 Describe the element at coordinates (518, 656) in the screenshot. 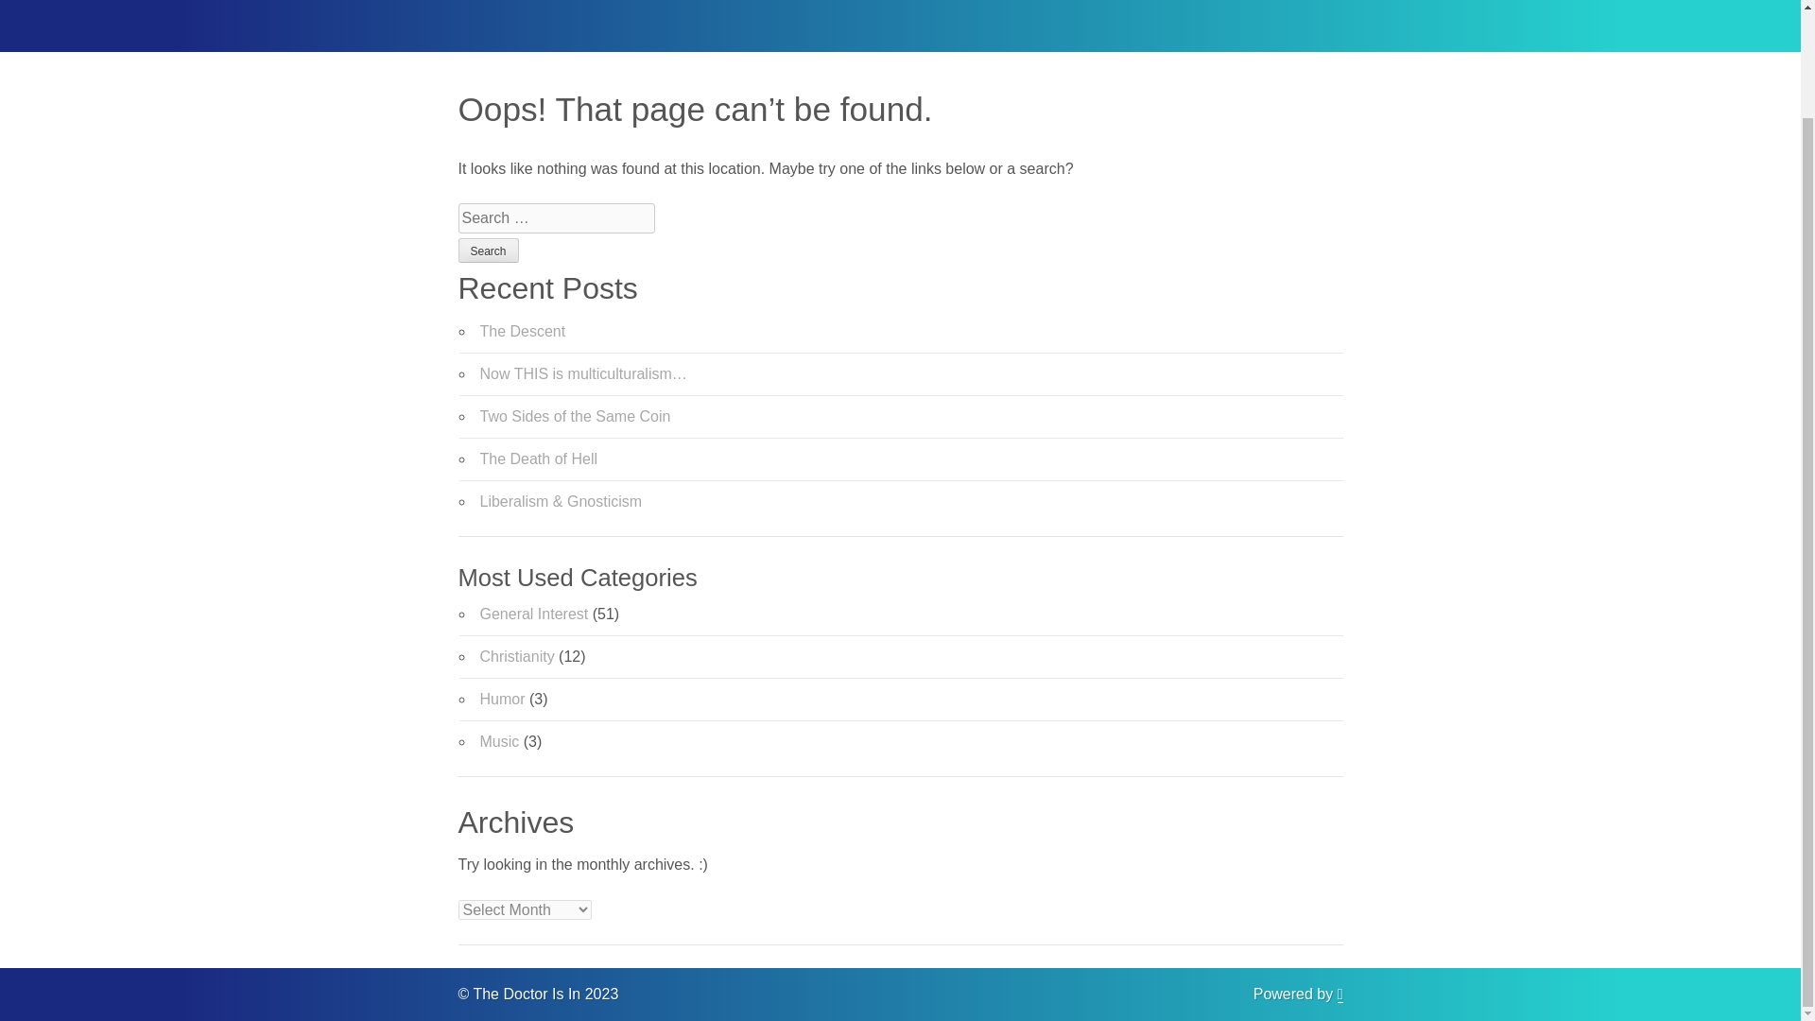

I see `Christianity` at that location.